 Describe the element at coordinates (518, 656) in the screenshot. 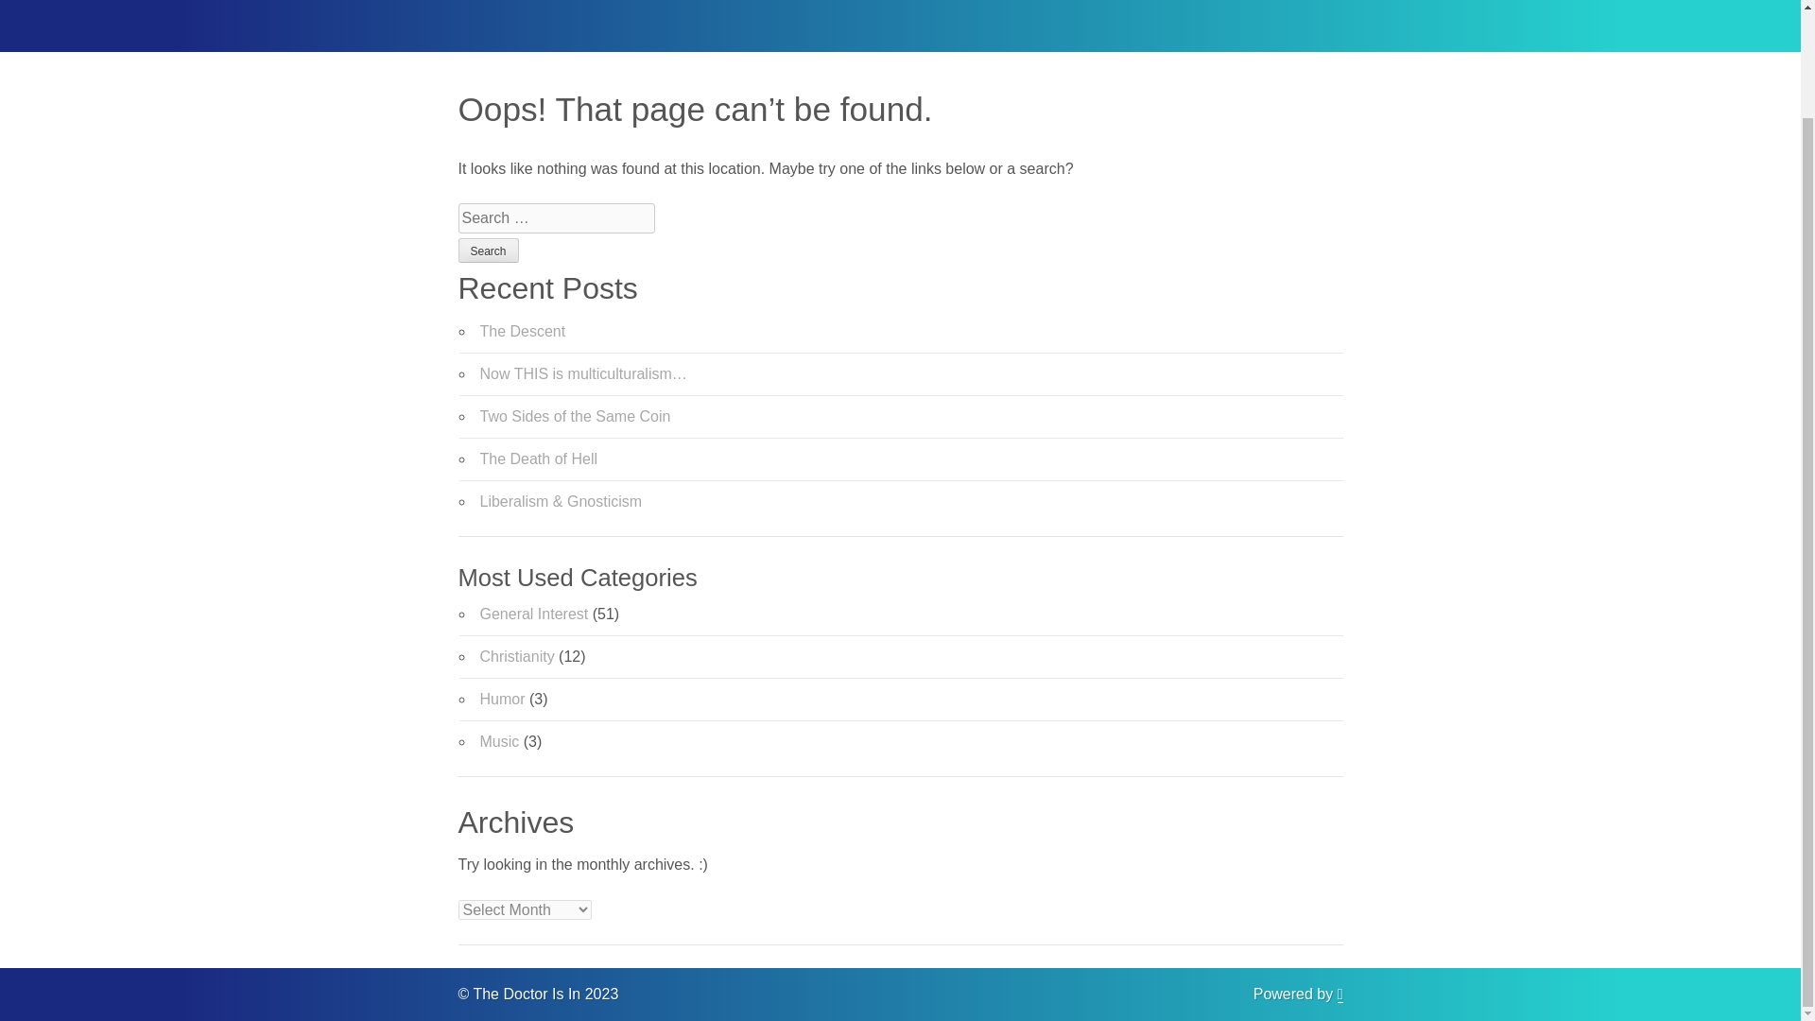

I see `Christianity` at that location.